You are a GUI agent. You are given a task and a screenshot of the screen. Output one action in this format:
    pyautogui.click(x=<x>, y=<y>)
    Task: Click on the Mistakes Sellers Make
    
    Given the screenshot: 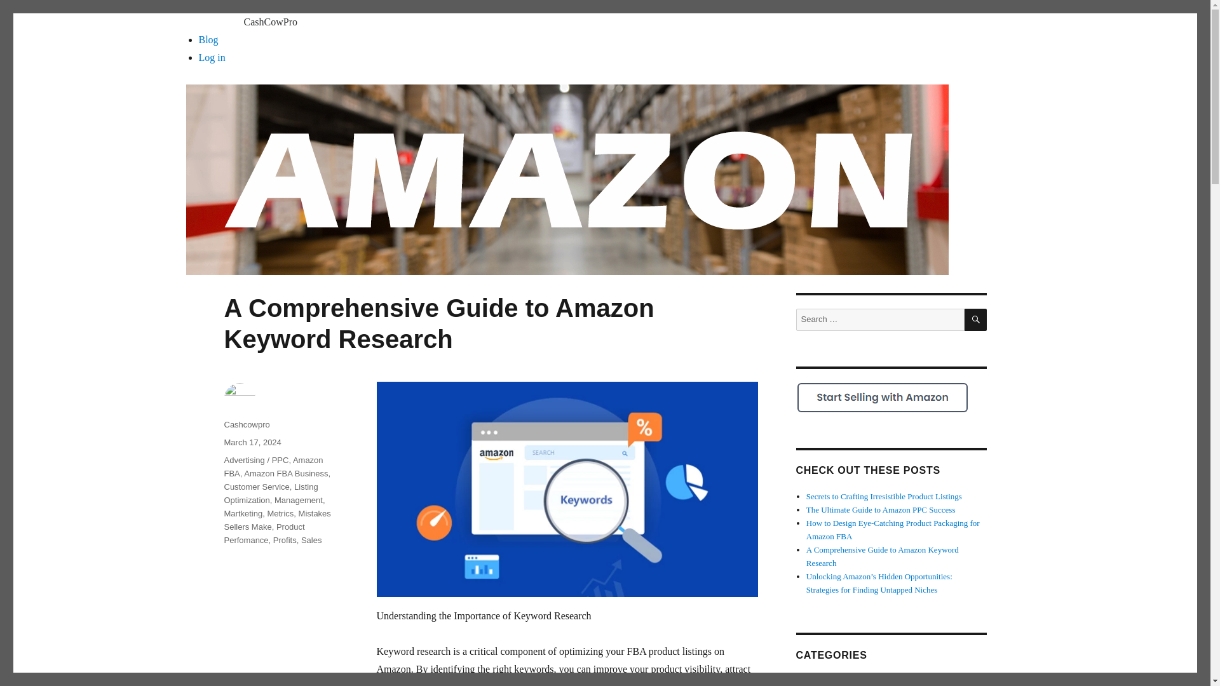 What is the action you would take?
    pyautogui.click(x=277, y=520)
    